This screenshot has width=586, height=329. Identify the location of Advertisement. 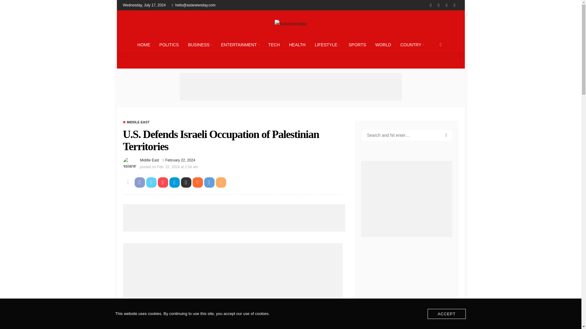
(234, 218).